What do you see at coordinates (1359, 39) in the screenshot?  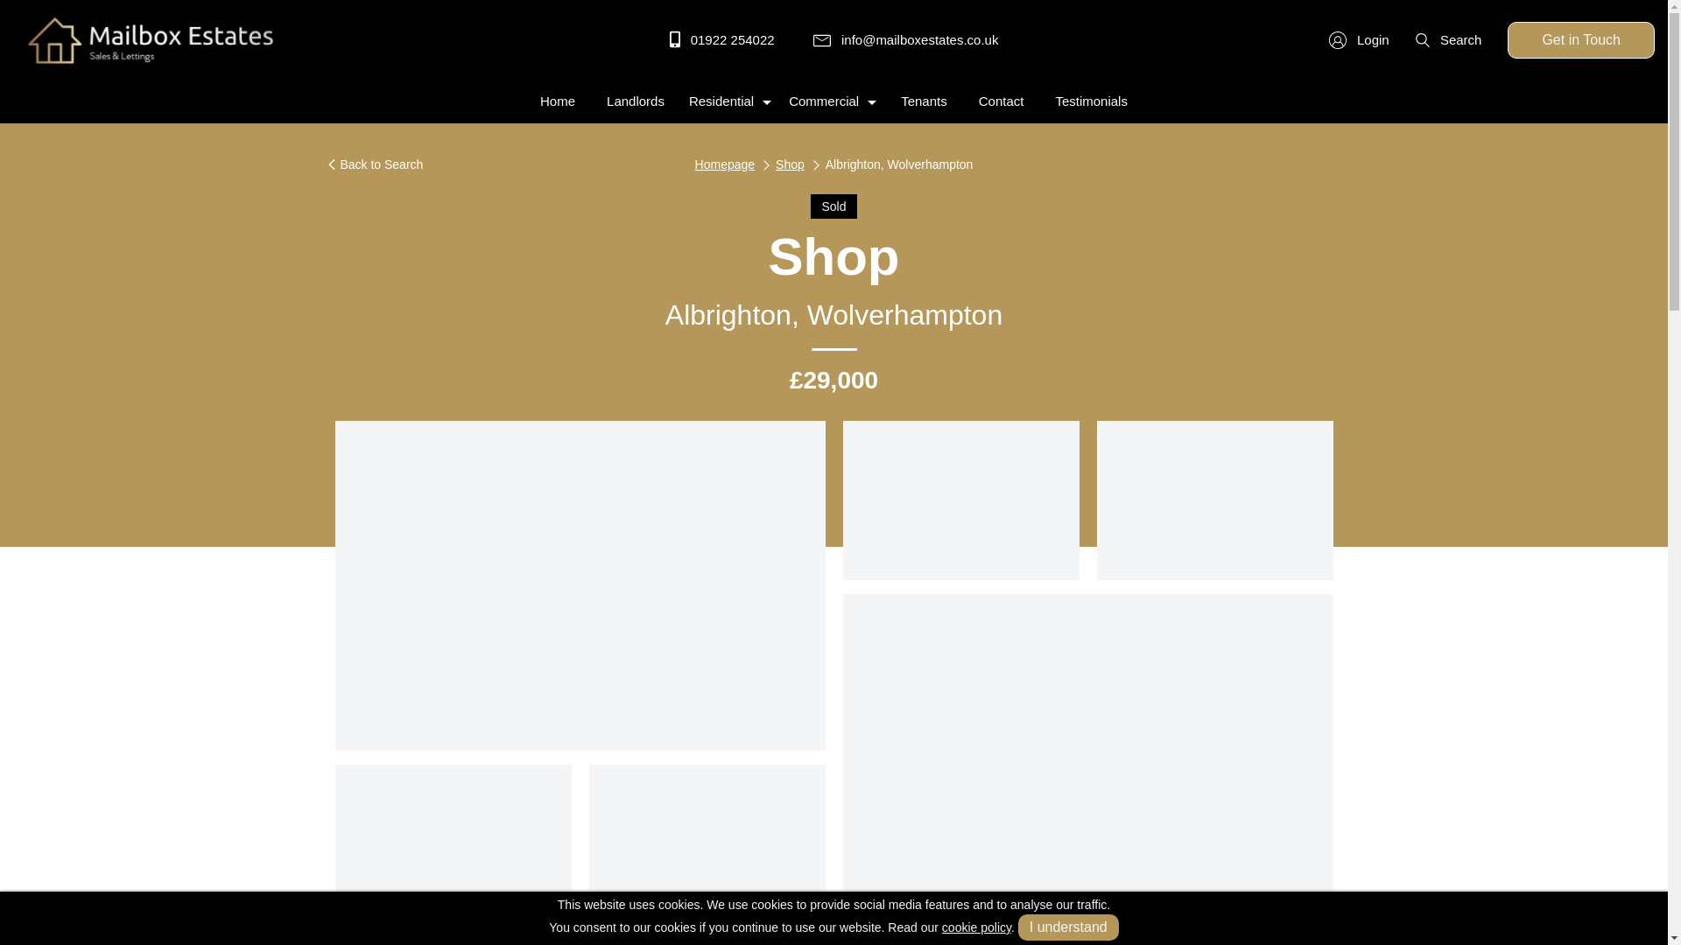 I see `Login` at bounding box center [1359, 39].